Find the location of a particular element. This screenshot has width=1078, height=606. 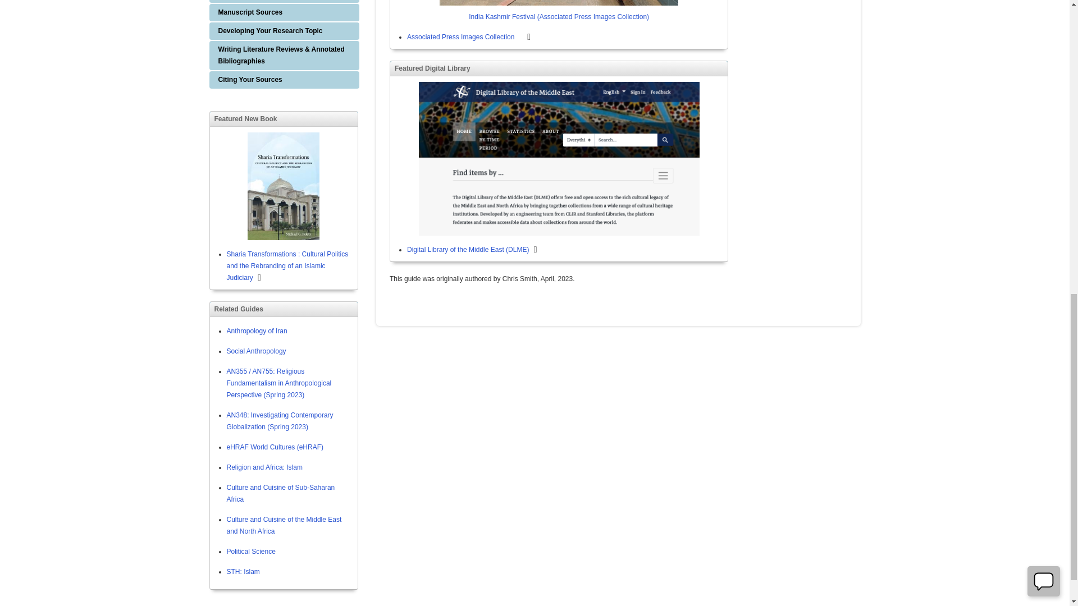

Manuscript Sources is located at coordinates (284, 12).